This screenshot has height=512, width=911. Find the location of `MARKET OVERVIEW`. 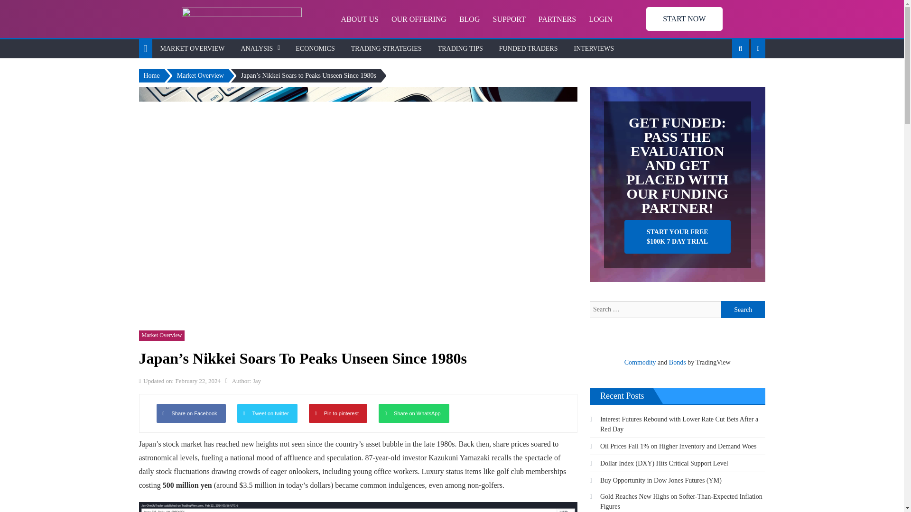

MARKET OVERVIEW is located at coordinates (193, 49).